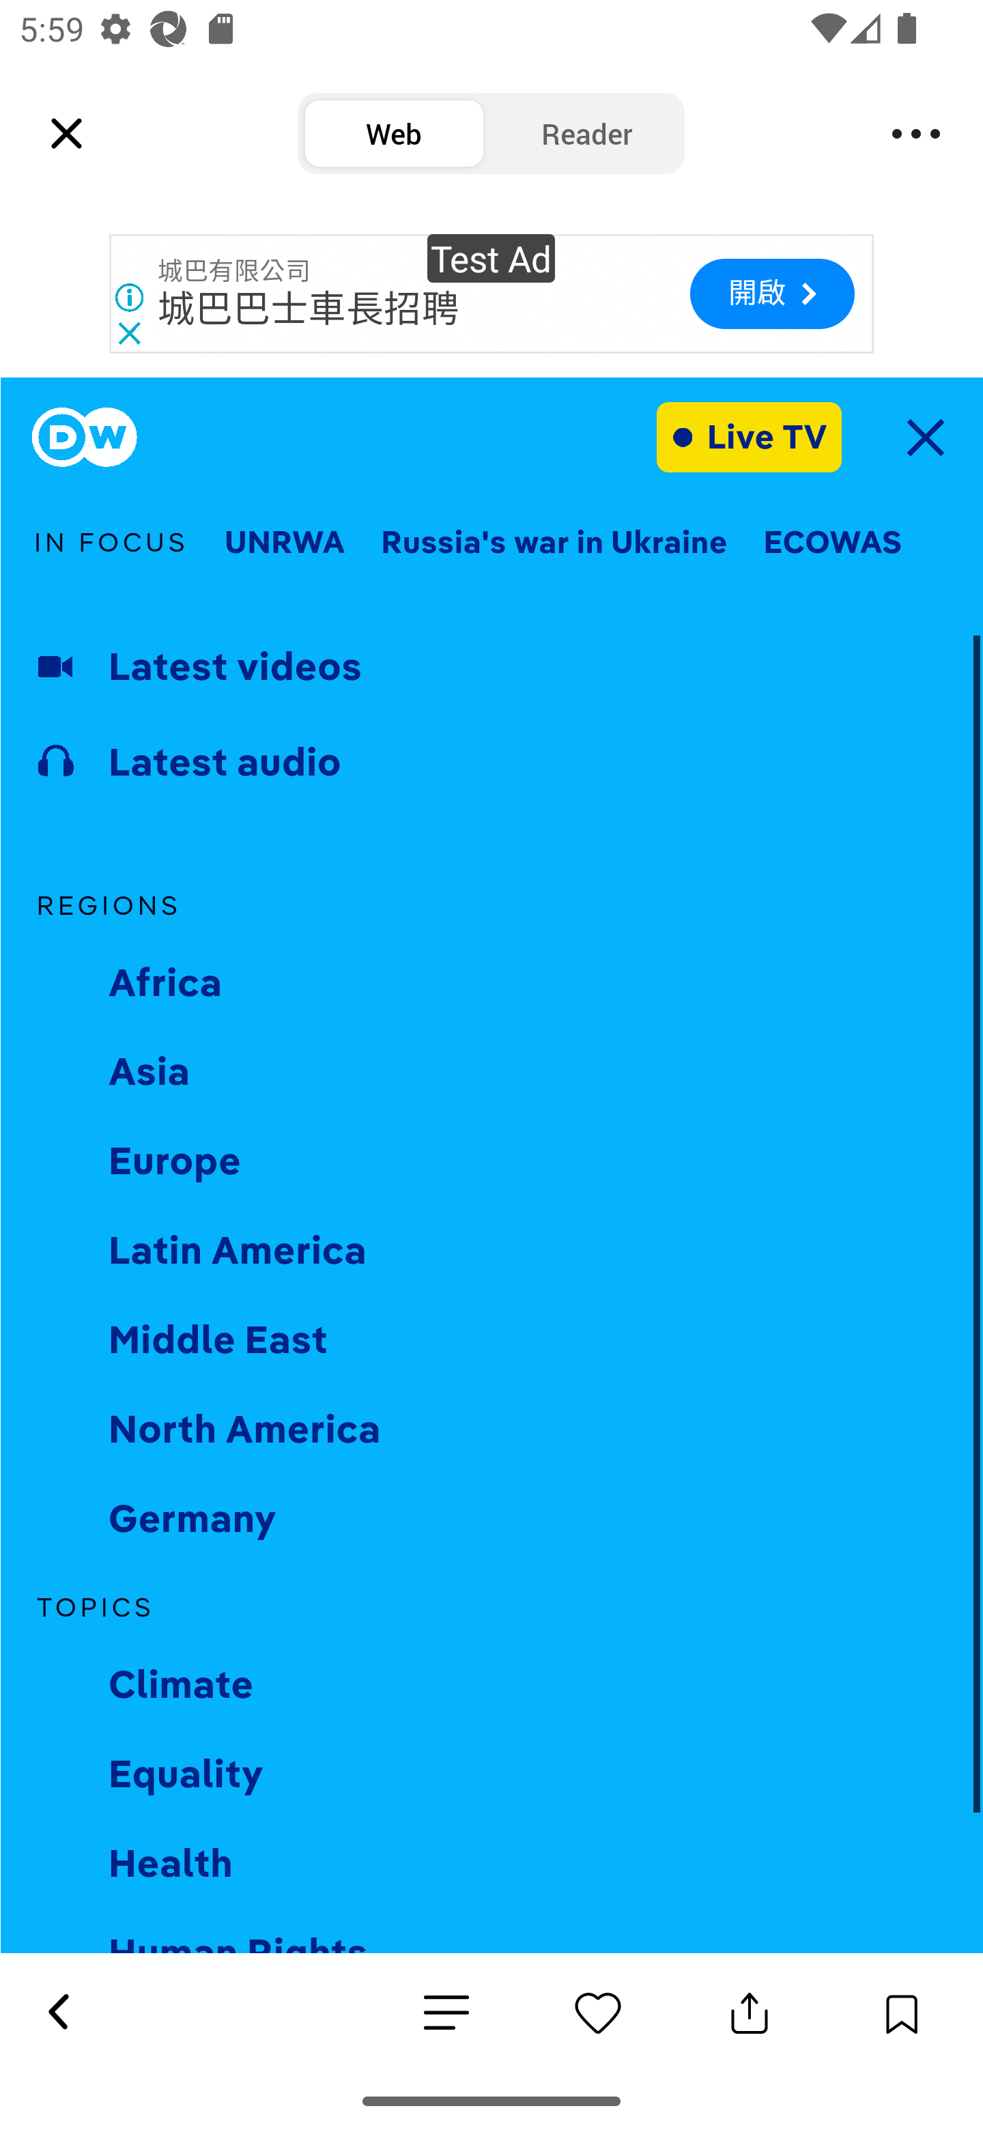  I want to click on 城巴巴士車長招聘, so click(309, 310).